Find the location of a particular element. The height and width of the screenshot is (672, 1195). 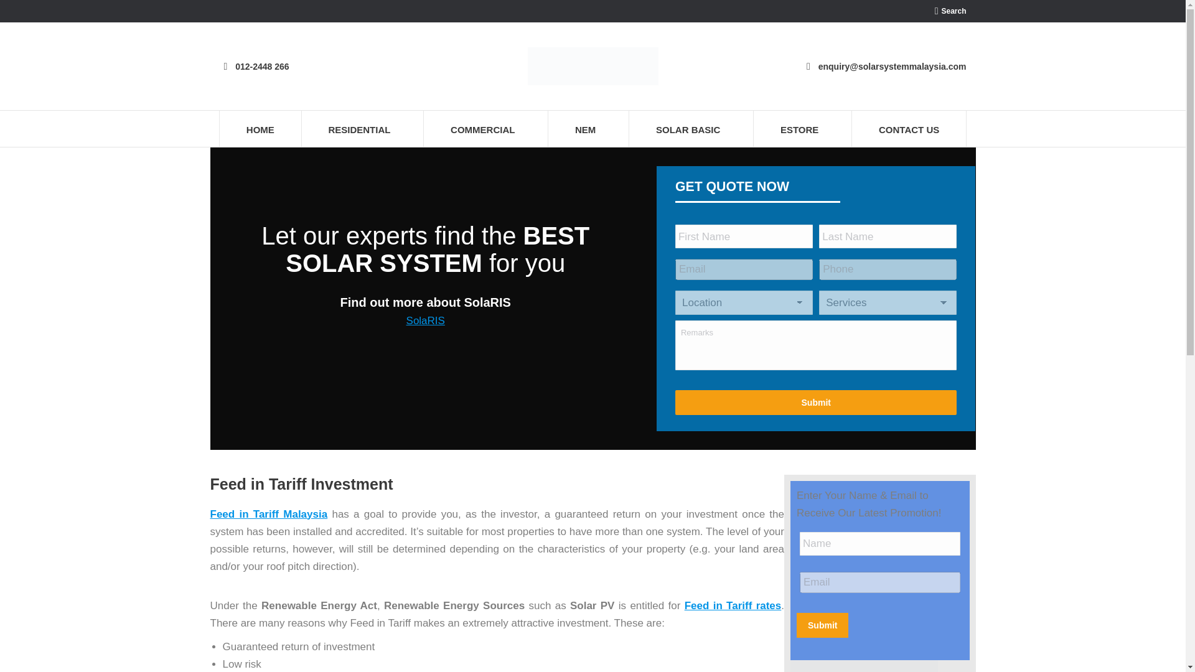

Go! is located at coordinates (20, 14).